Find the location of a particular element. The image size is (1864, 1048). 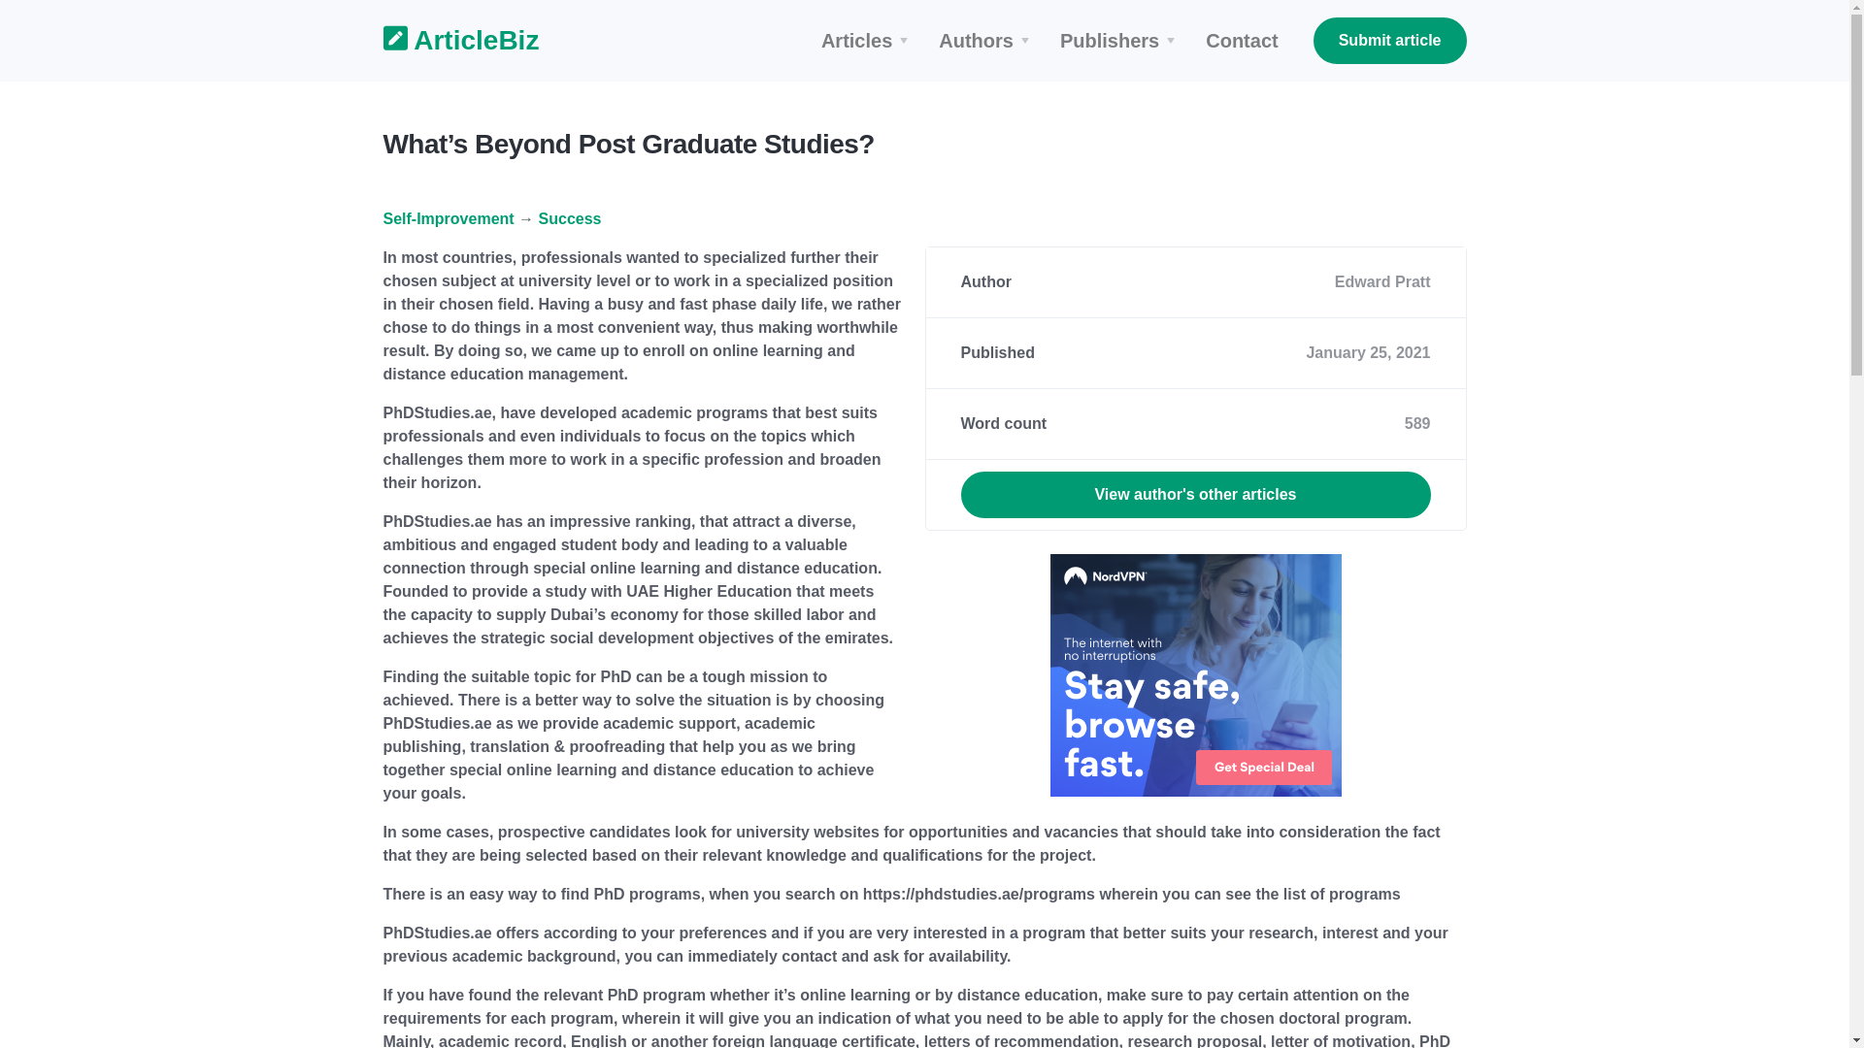

Success is located at coordinates (570, 219).